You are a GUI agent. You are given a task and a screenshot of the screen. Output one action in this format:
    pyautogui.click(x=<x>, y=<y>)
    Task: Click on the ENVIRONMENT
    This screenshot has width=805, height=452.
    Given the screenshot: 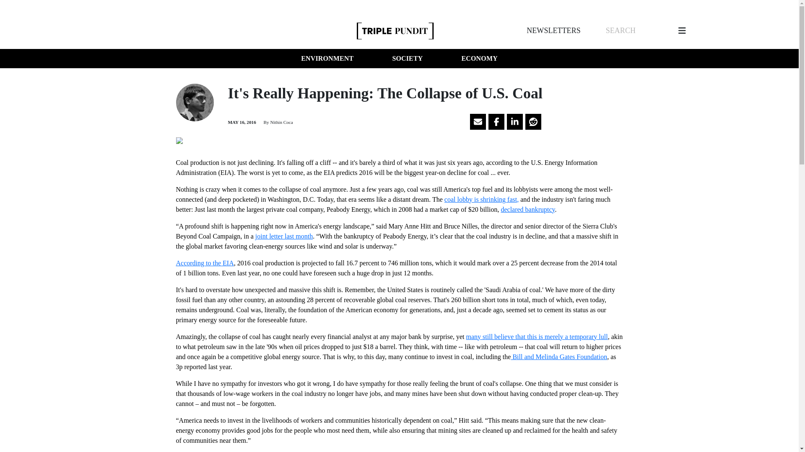 What is the action you would take?
    pyautogui.click(x=327, y=59)
    